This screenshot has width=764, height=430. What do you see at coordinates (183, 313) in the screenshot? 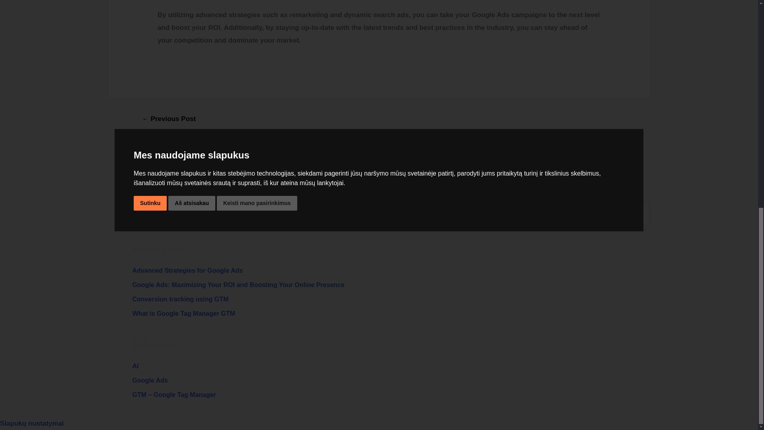
I see `What is Google Tag Manager GTM` at bounding box center [183, 313].